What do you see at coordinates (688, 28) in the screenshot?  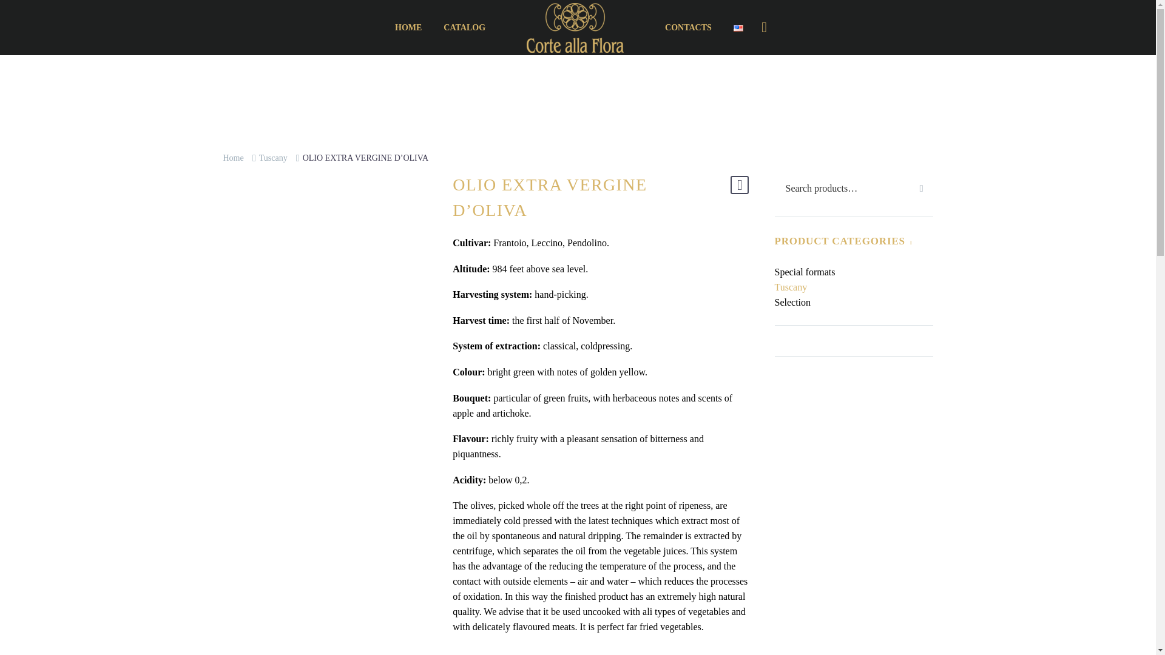 I see `CONTACTS` at bounding box center [688, 28].